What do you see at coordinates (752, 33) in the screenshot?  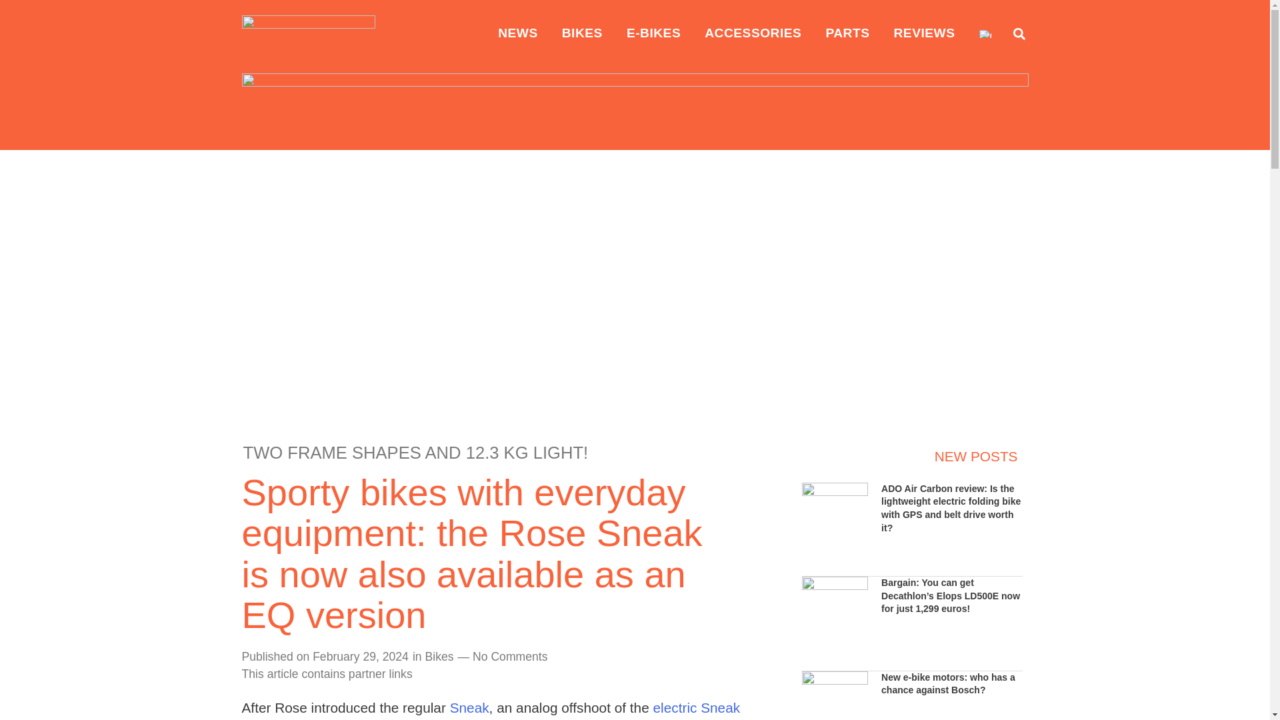 I see `ACCESSORIES` at bounding box center [752, 33].